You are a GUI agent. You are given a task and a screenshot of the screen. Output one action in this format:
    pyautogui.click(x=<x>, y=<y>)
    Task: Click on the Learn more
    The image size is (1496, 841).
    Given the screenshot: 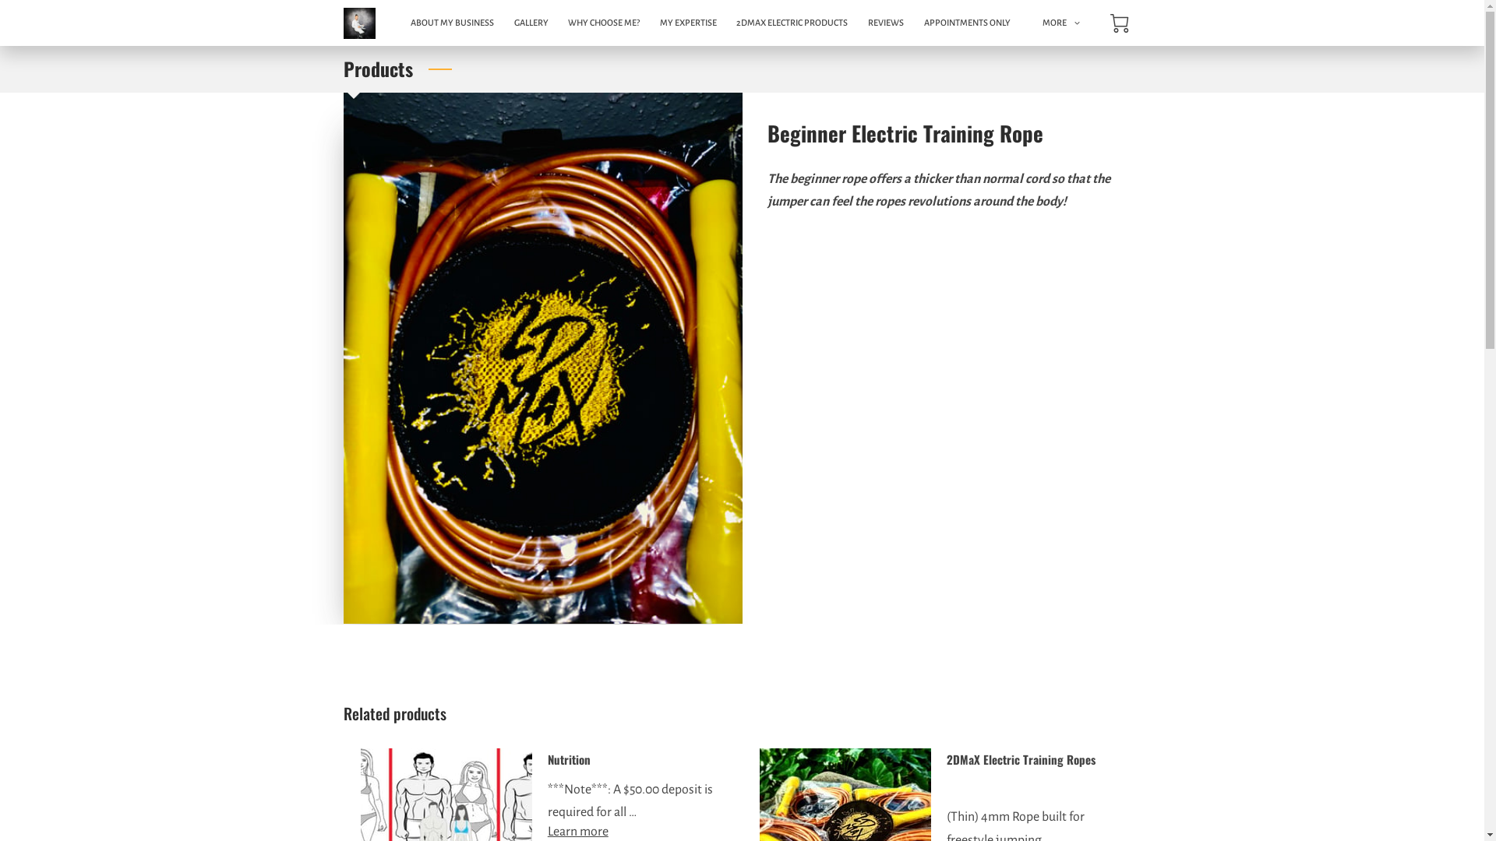 What is the action you would take?
    pyautogui.click(x=578, y=832)
    